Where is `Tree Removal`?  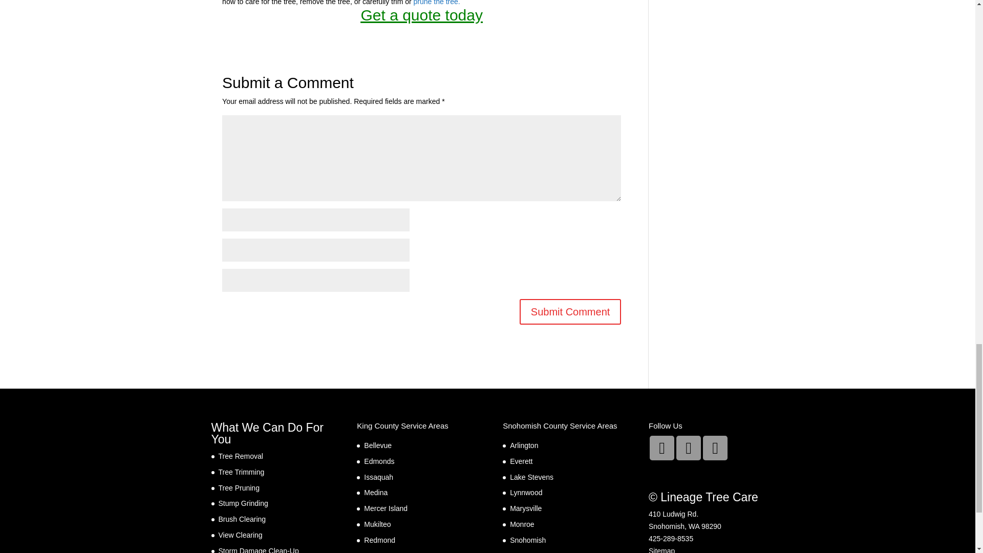 Tree Removal is located at coordinates (240, 456).